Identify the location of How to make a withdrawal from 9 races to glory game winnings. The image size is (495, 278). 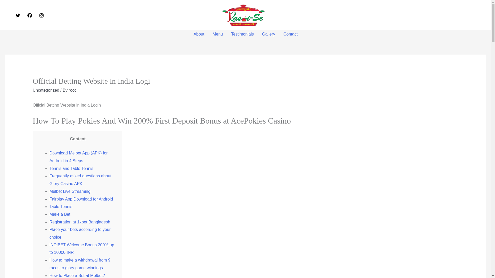
(80, 264).